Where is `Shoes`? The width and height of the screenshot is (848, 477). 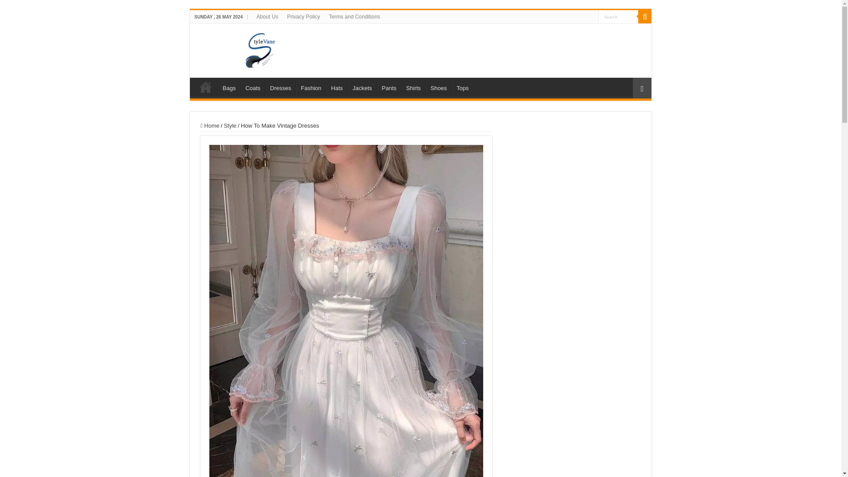 Shoes is located at coordinates (438, 87).